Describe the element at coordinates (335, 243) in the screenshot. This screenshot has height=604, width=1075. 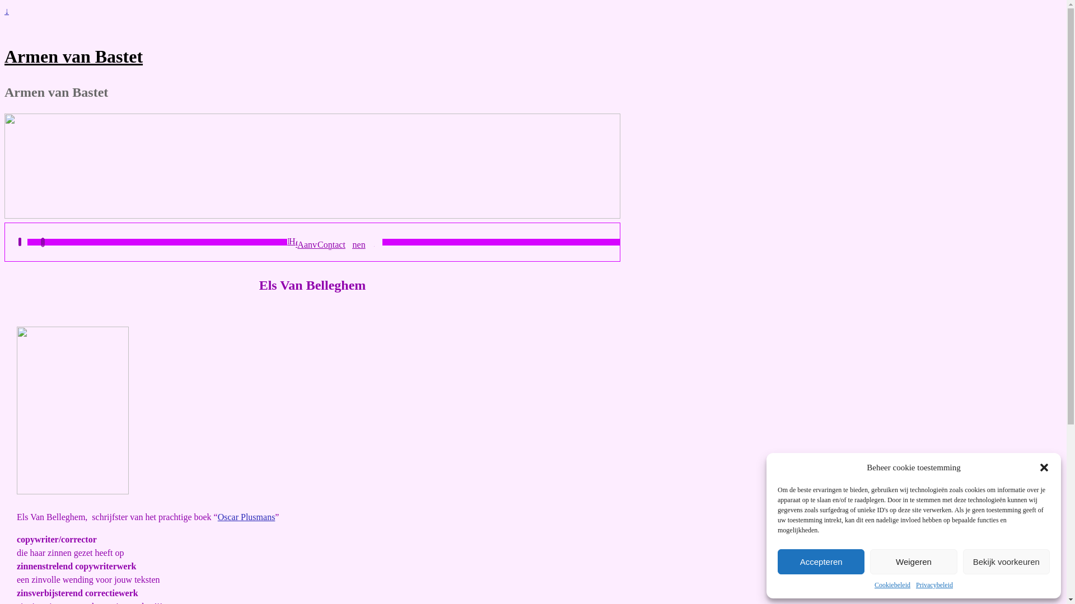
I see `Tuin Van Bastet` at that location.